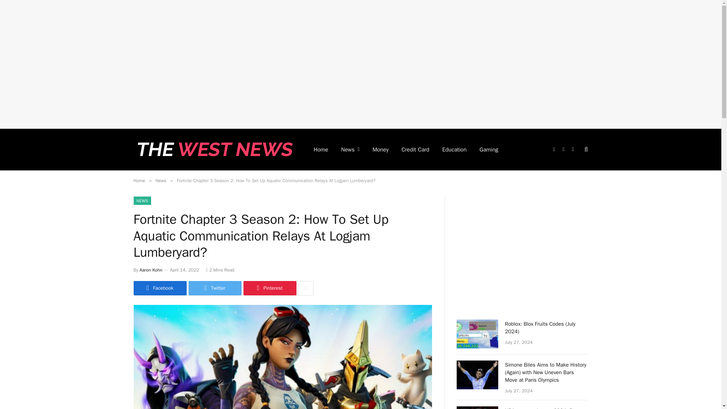 This screenshot has height=409, width=727. I want to click on Aaron Kohn, so click(151, 270).